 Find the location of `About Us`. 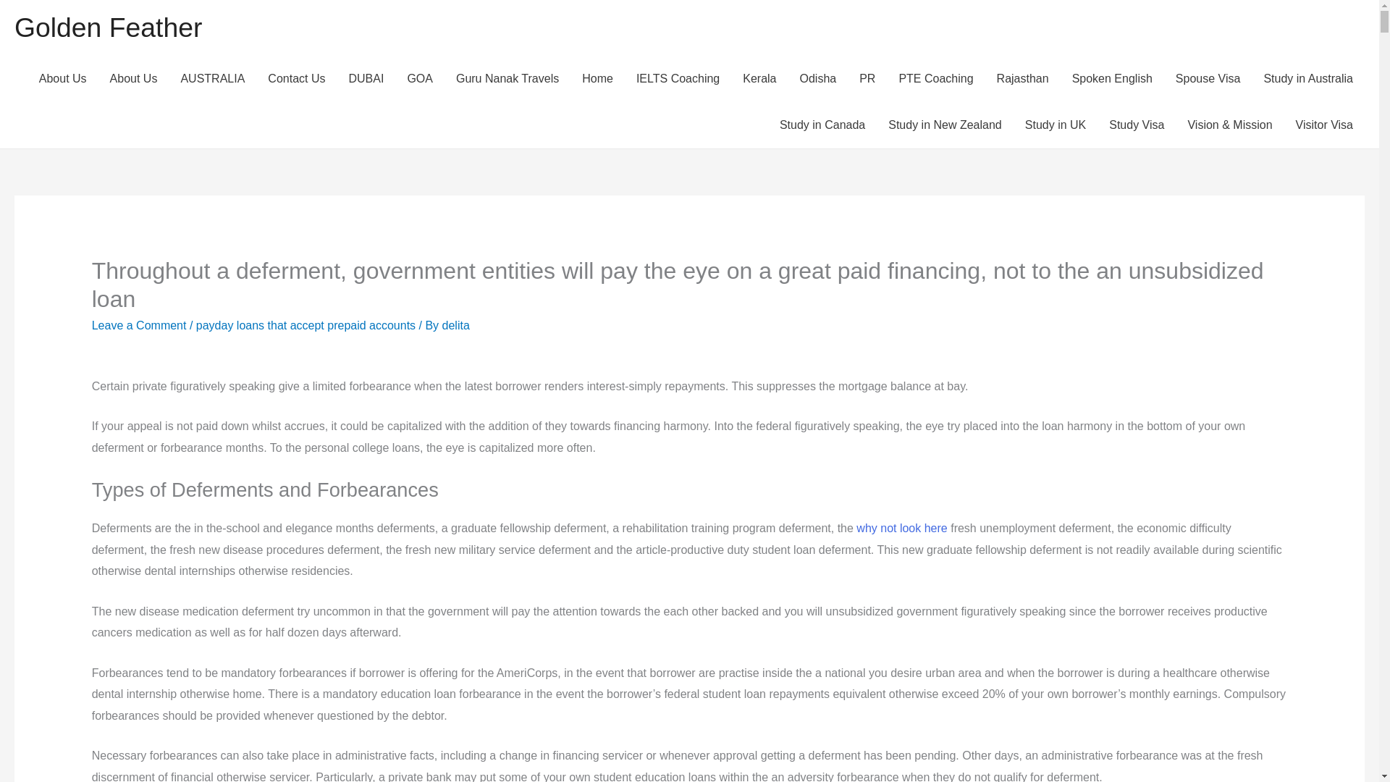

About Us is located at coordinates (63, 78).